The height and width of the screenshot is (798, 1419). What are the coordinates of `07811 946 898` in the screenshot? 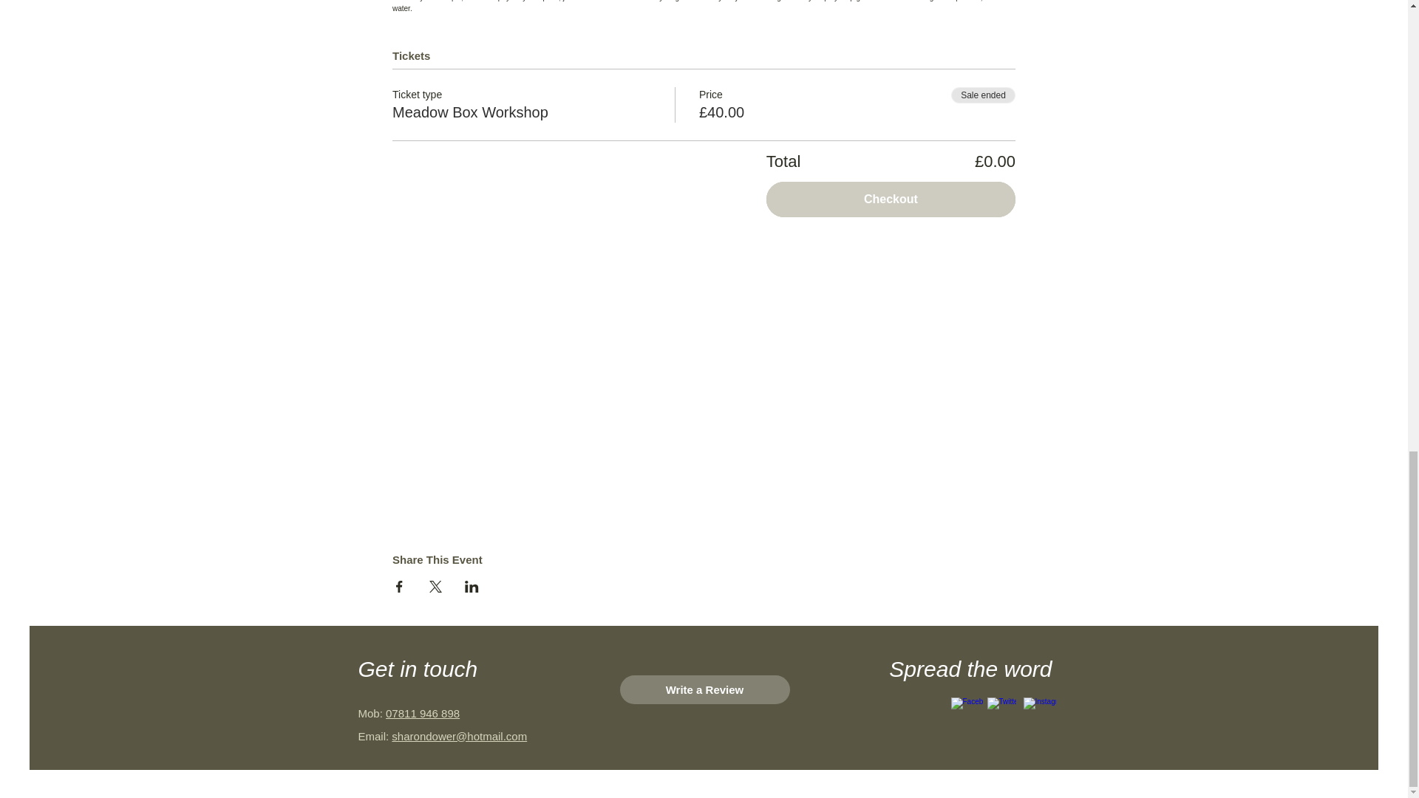 It's located at (423, 713).